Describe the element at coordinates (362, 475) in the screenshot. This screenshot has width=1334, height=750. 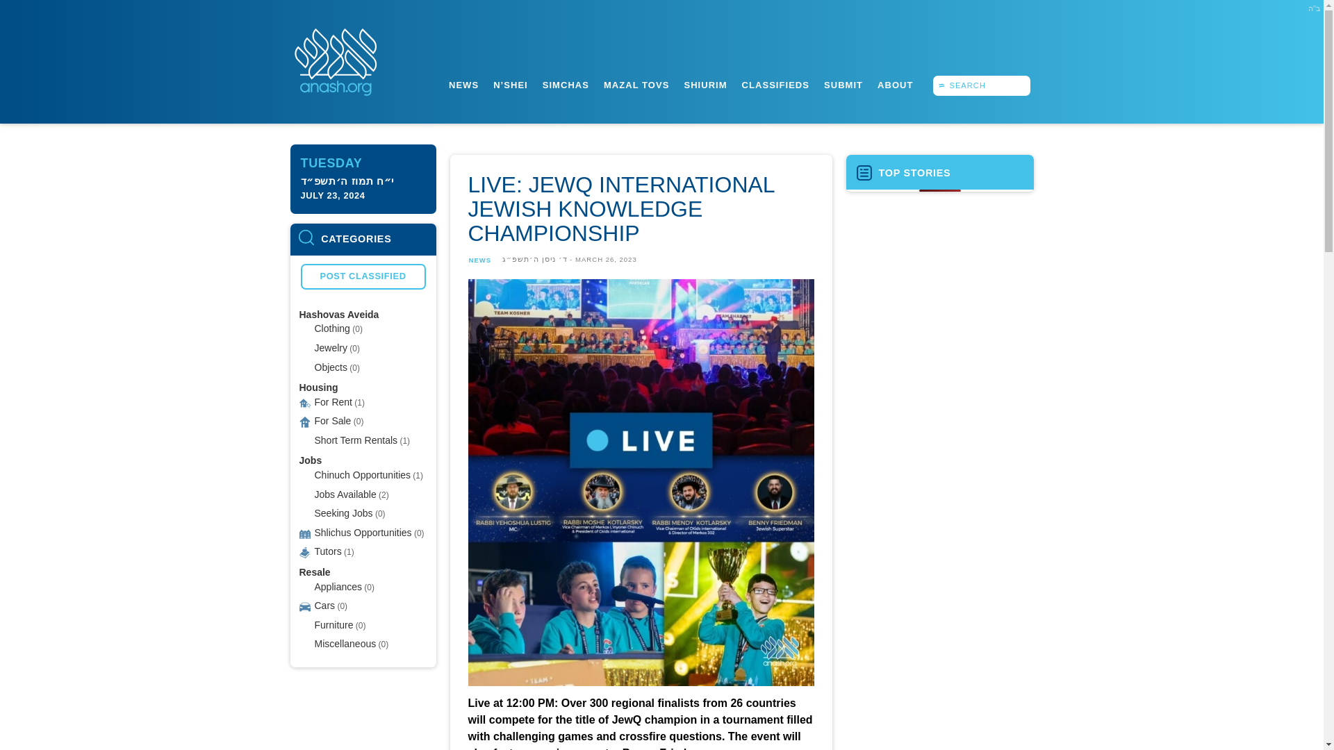
I see `Chinuch Opportunities` at that location.